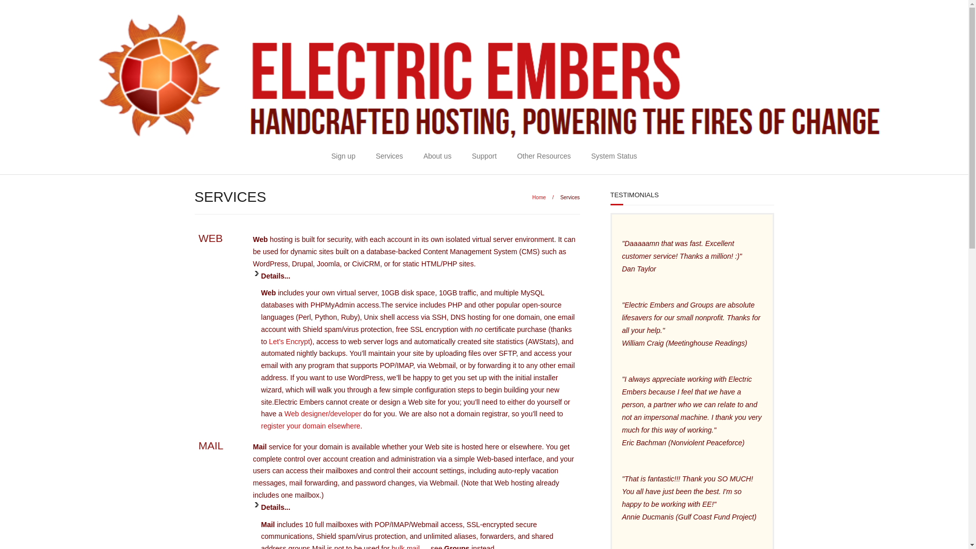 Image resolution: width=976 pixels, height=549 pixels. What do you see at coordinates (437, 157) in the screenshot?
I see `About us` at bounding box center [437, 157].